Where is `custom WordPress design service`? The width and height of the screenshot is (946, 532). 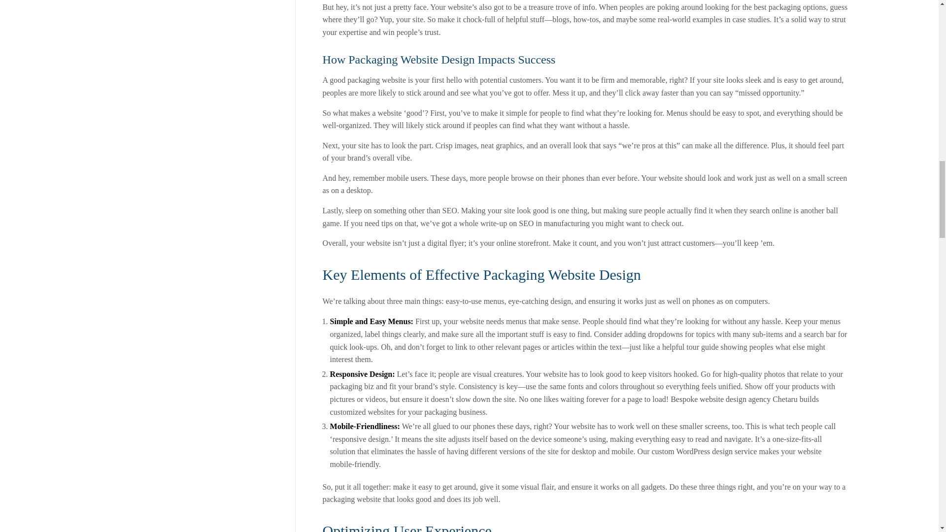 custom WordPress design service is located at coordinates (704, 451).